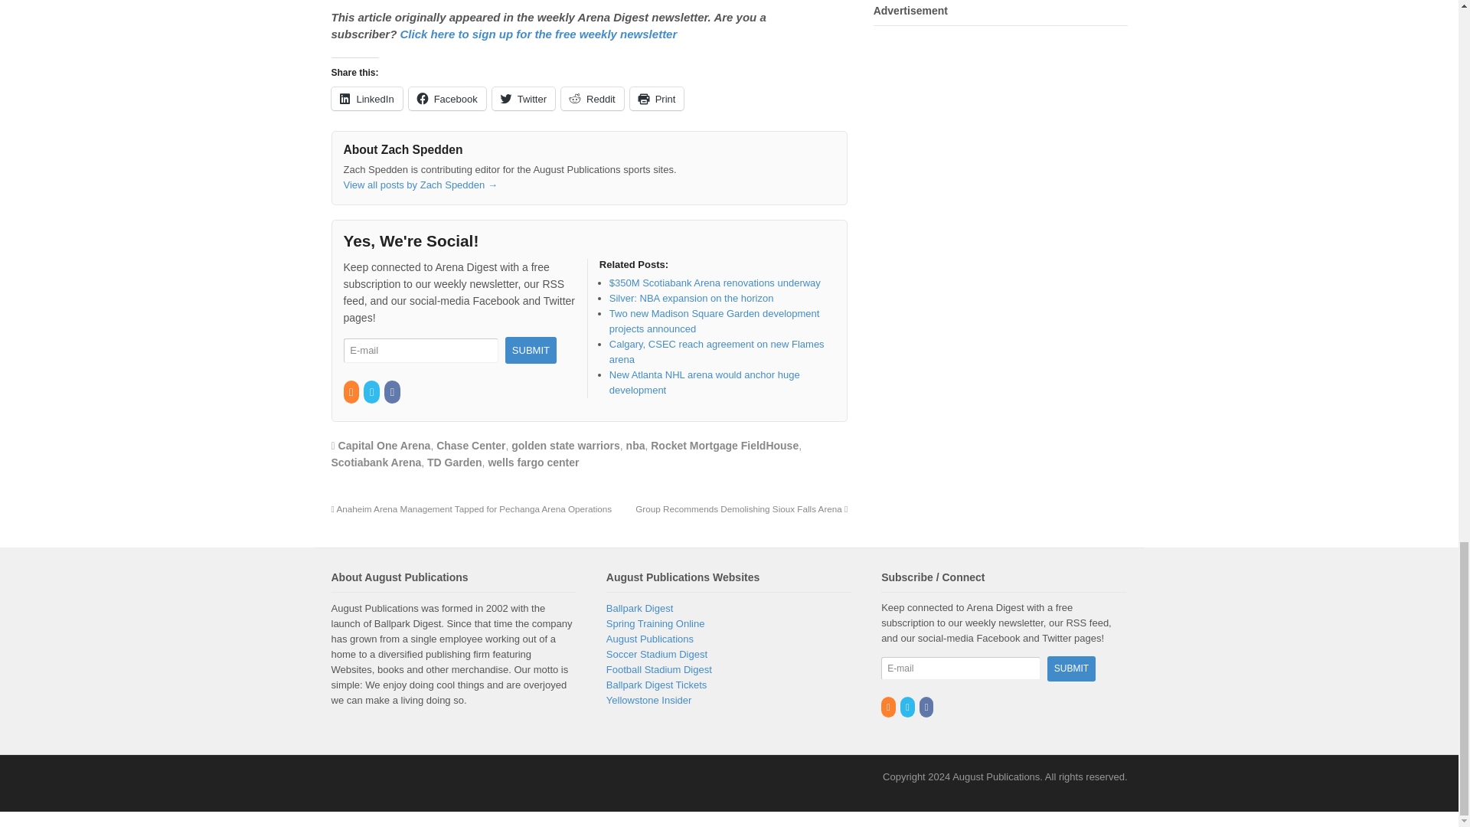 The width and height of the screenshot is (1470, 827). Describe the element at coordinates (447, 98) in the screenshot. I see `Click to share on Facebook` at that location.